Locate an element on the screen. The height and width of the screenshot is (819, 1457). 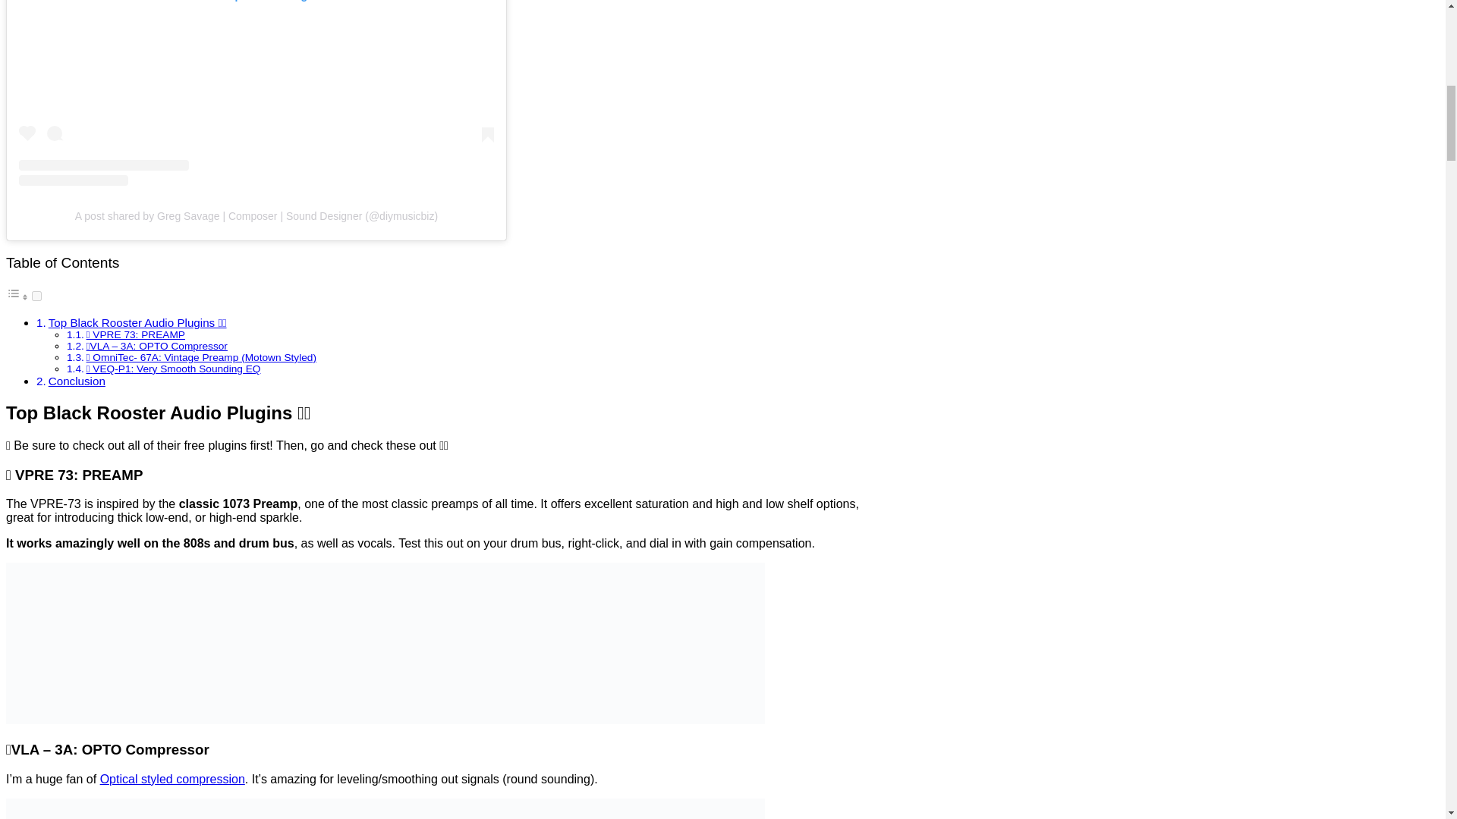
Conclusion is located at coordinates (76, 381).